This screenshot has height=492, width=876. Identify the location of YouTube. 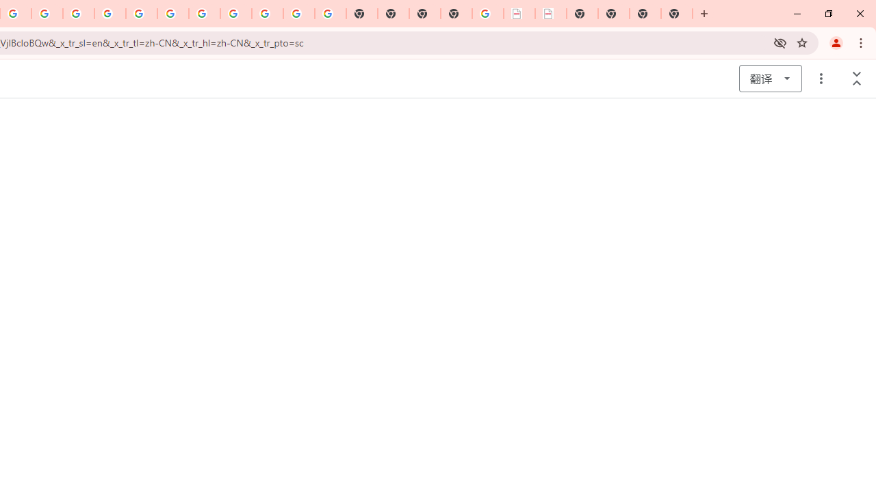
(142, 14).